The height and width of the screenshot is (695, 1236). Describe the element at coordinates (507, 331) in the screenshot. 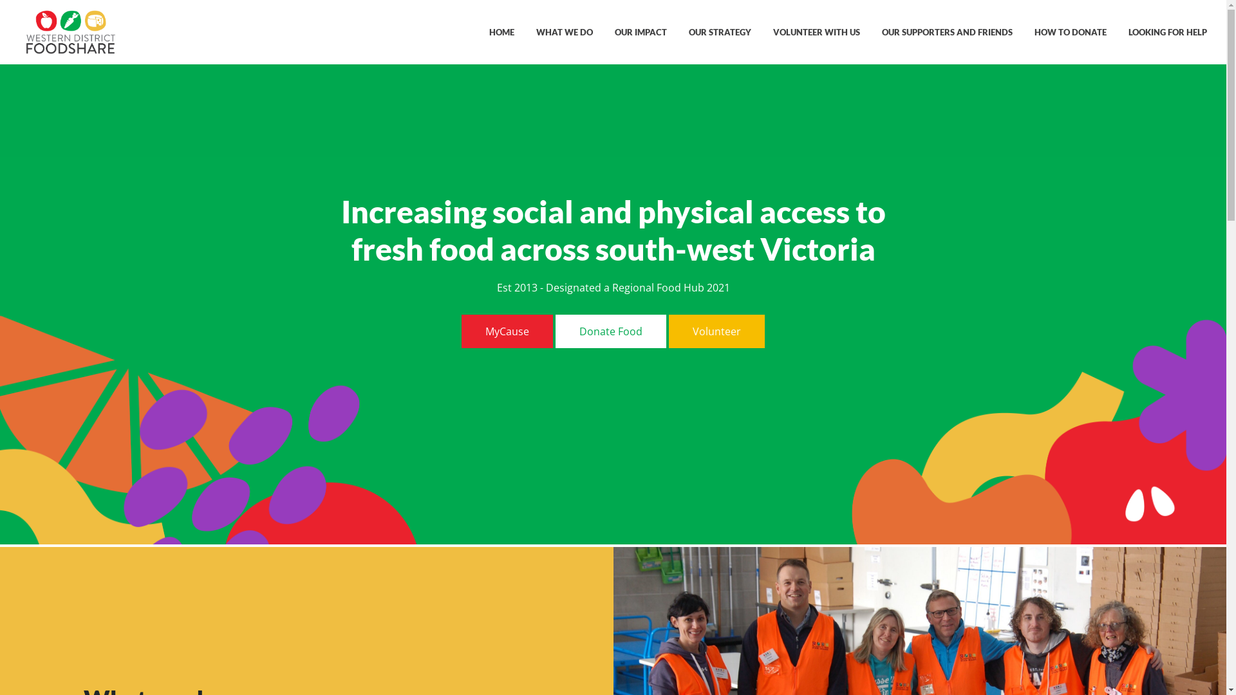

I see `MyCause` at that location.